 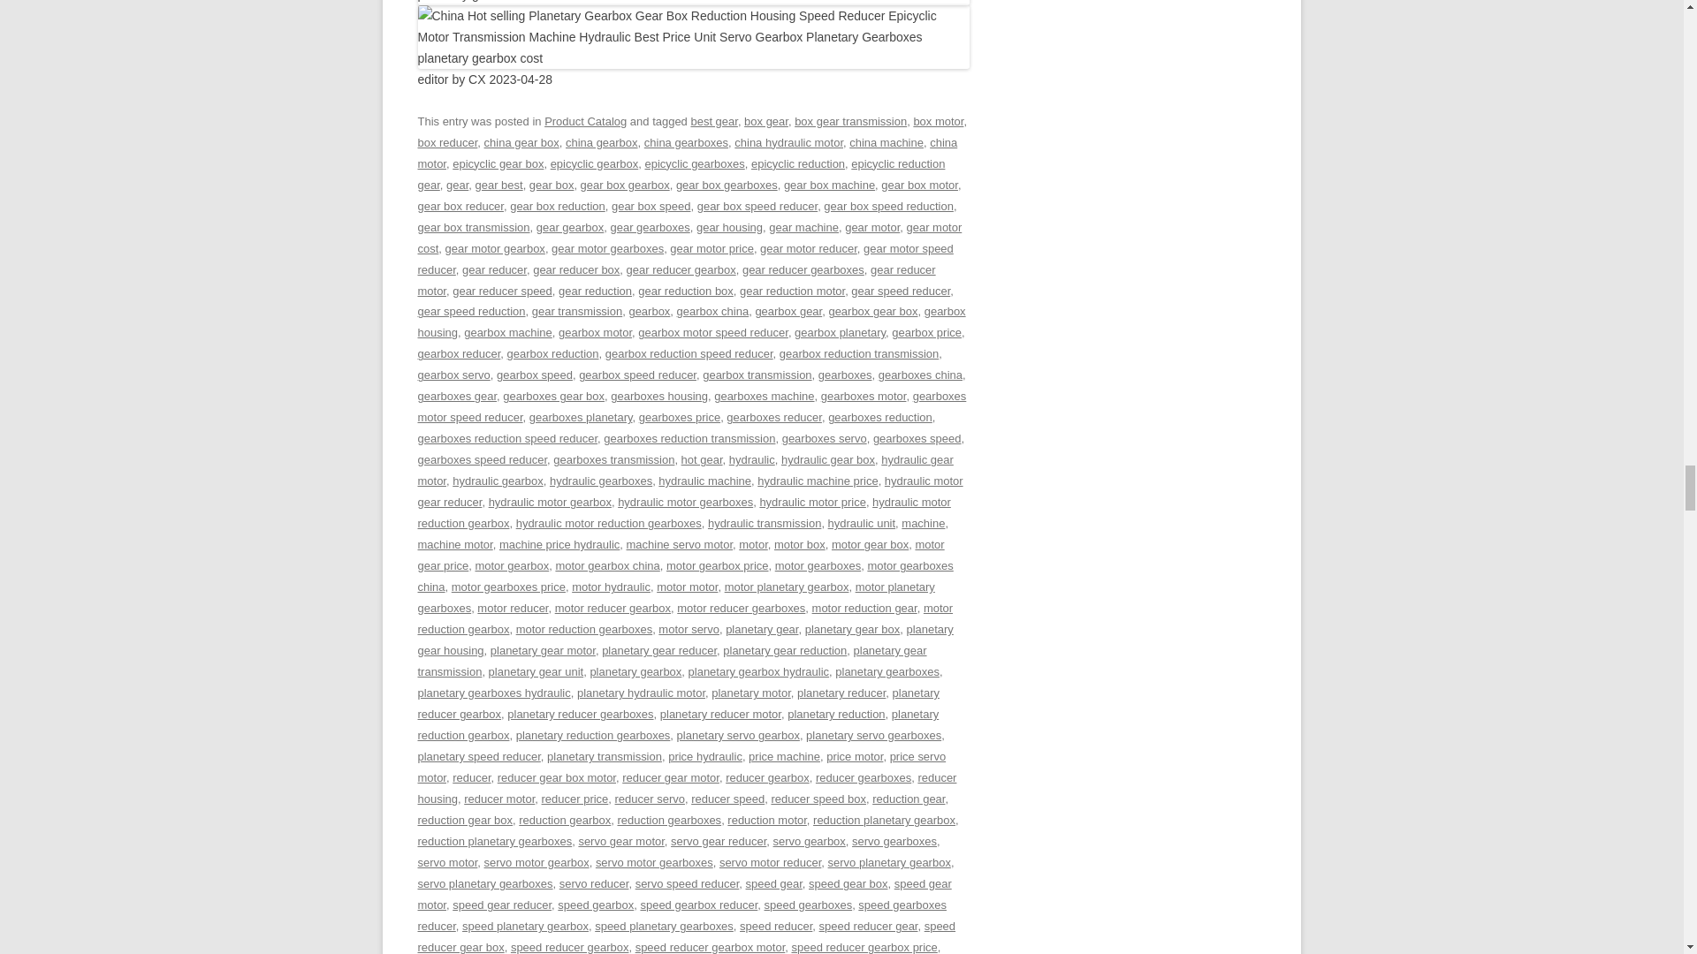 I want to click on box motor, so click(x=938, y=120).